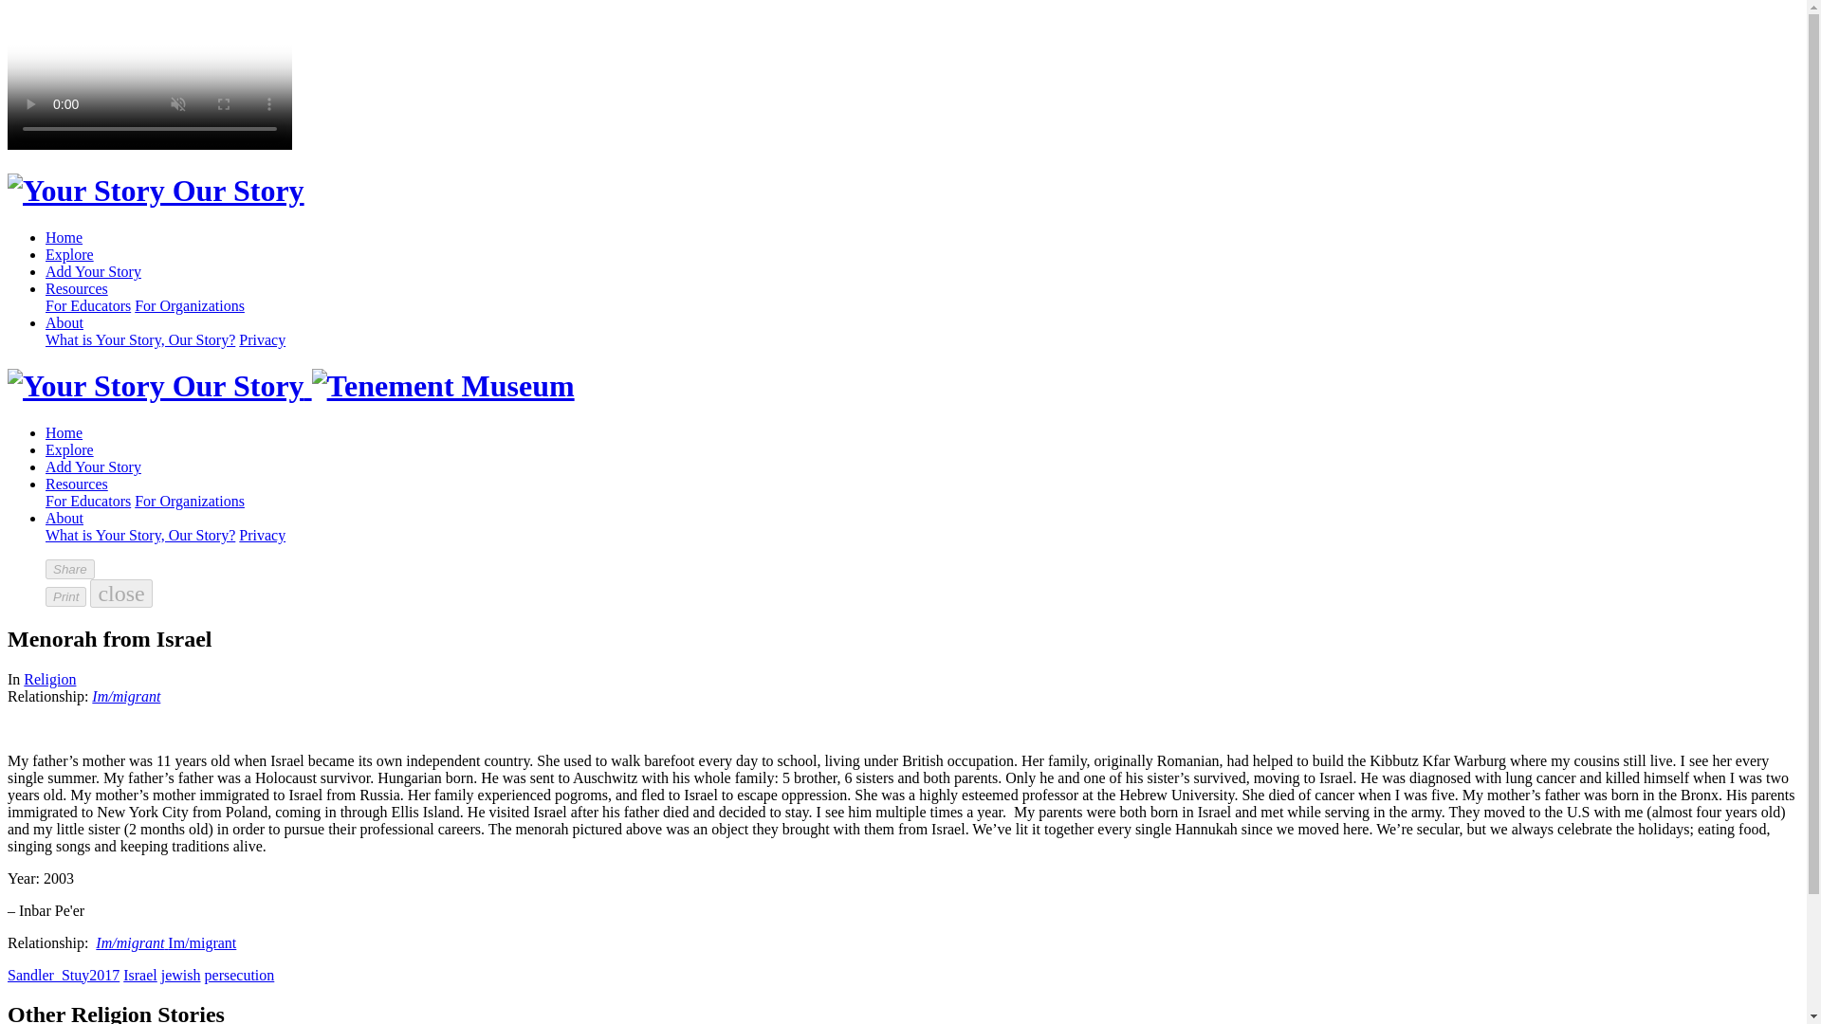  I want to click on Add Your Story, so click(93, 271).